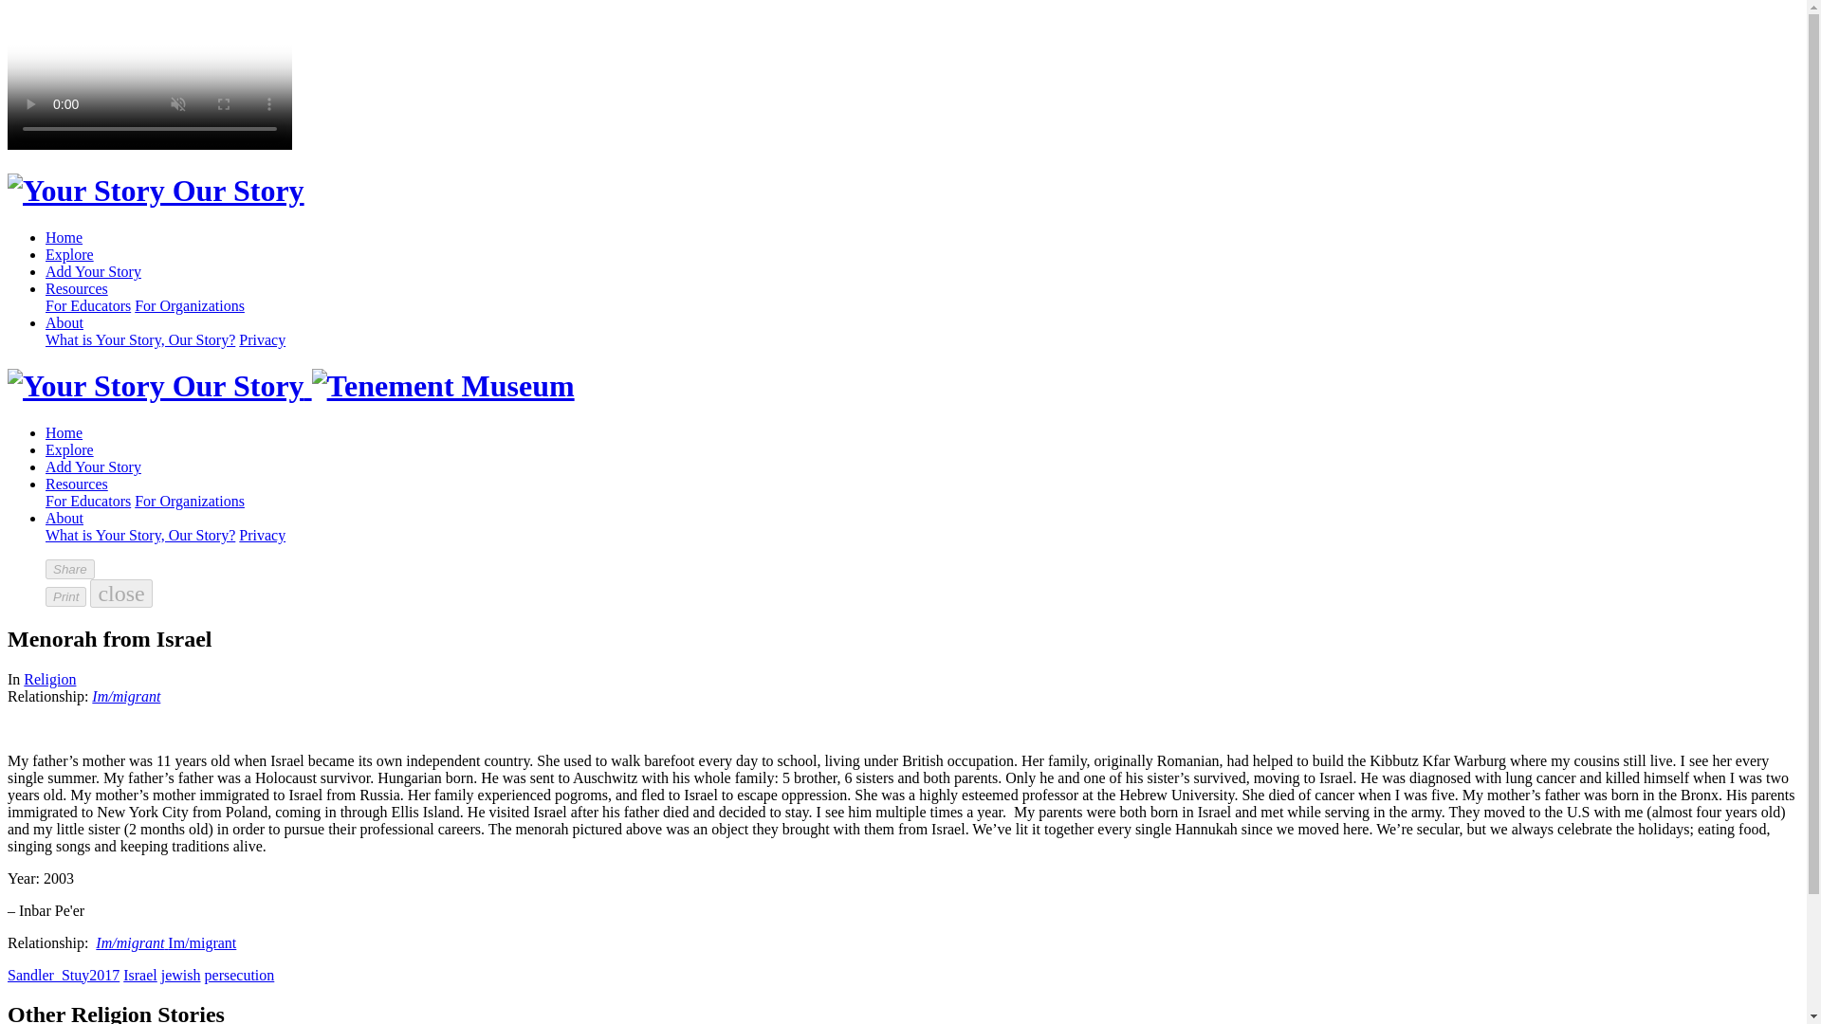  I want to click on Add Your Story, so click(93, 271).